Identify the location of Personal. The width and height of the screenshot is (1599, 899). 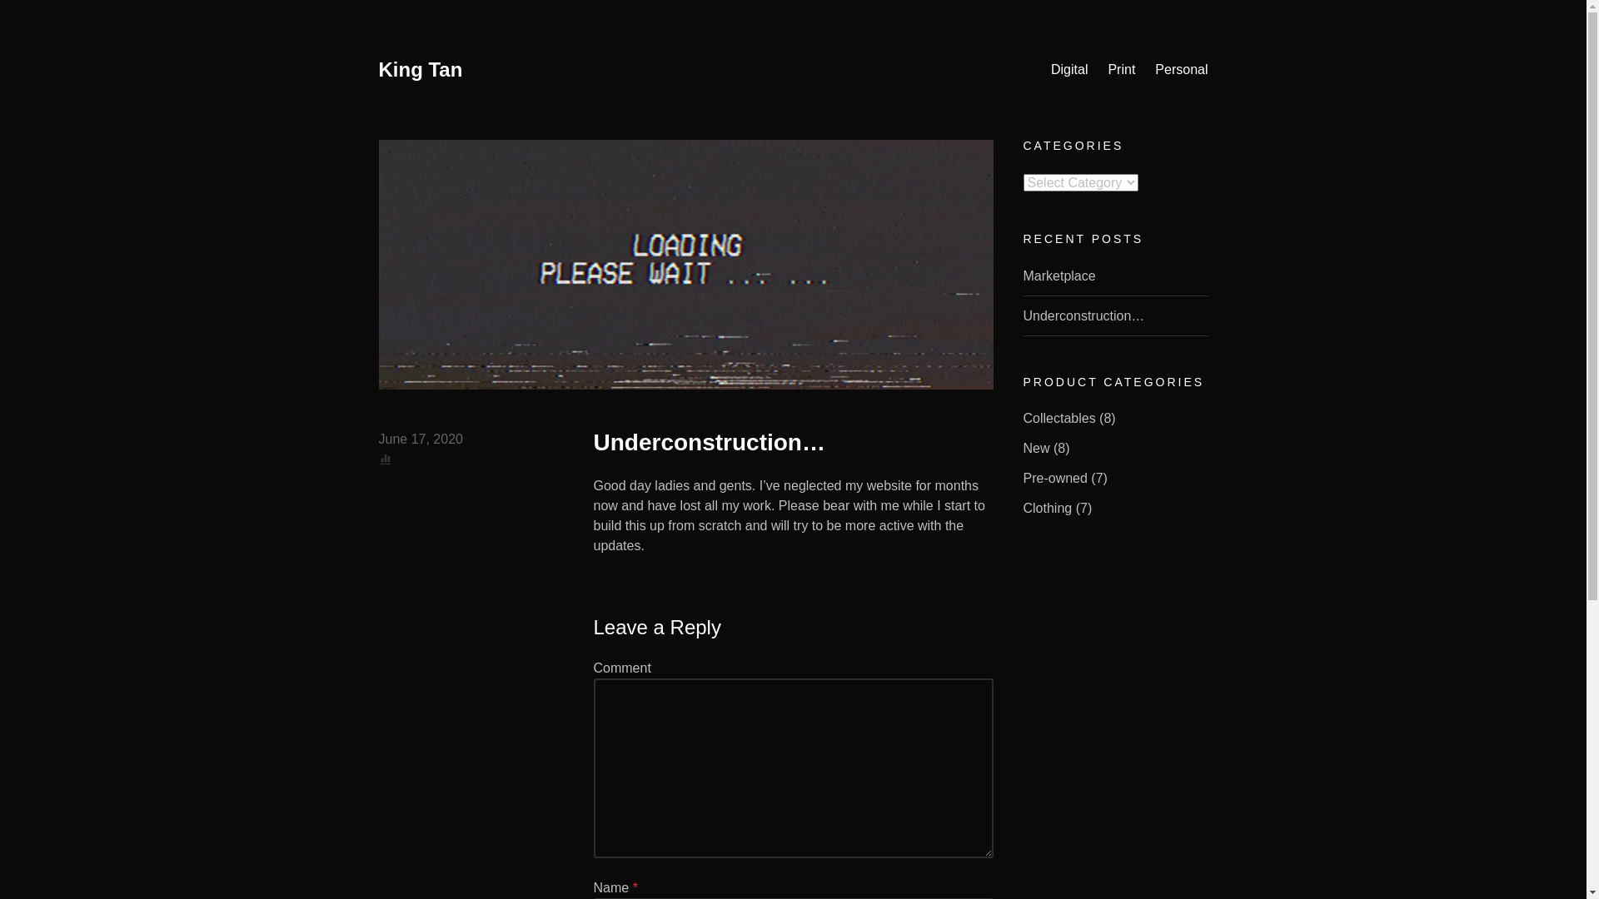
(1181, 70).